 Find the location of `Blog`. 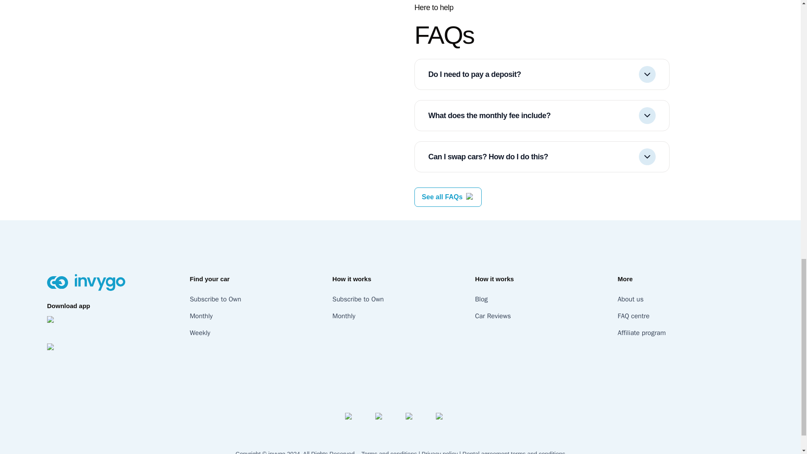

Blog is located at coordinates (481, 299).